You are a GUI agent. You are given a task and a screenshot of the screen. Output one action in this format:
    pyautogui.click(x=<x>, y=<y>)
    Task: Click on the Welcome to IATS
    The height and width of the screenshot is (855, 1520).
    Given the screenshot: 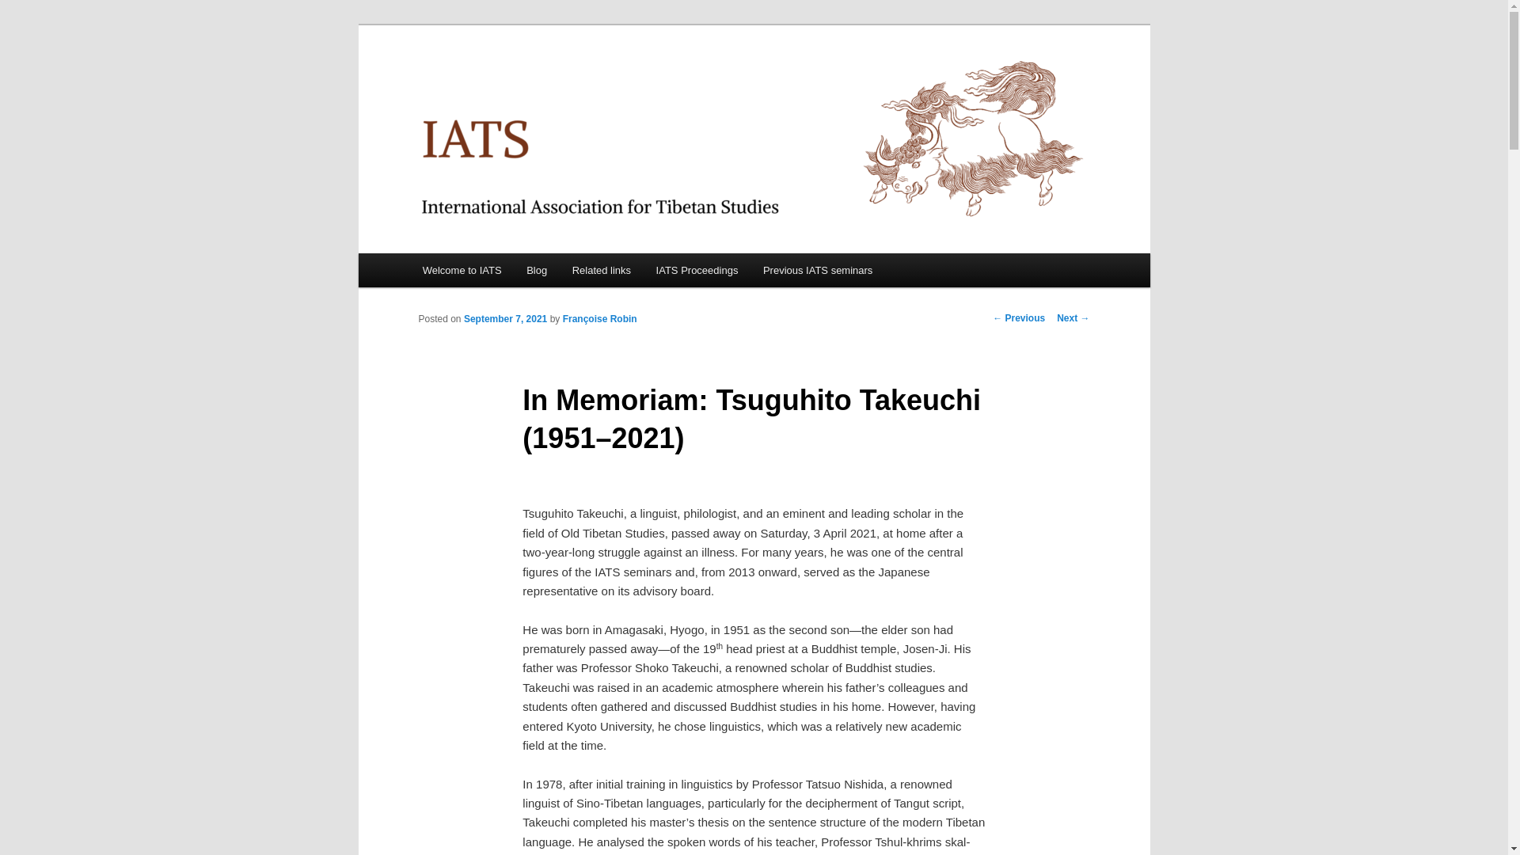 What is the action you would take?
    pyautogui.click(x=462, y=269)
    